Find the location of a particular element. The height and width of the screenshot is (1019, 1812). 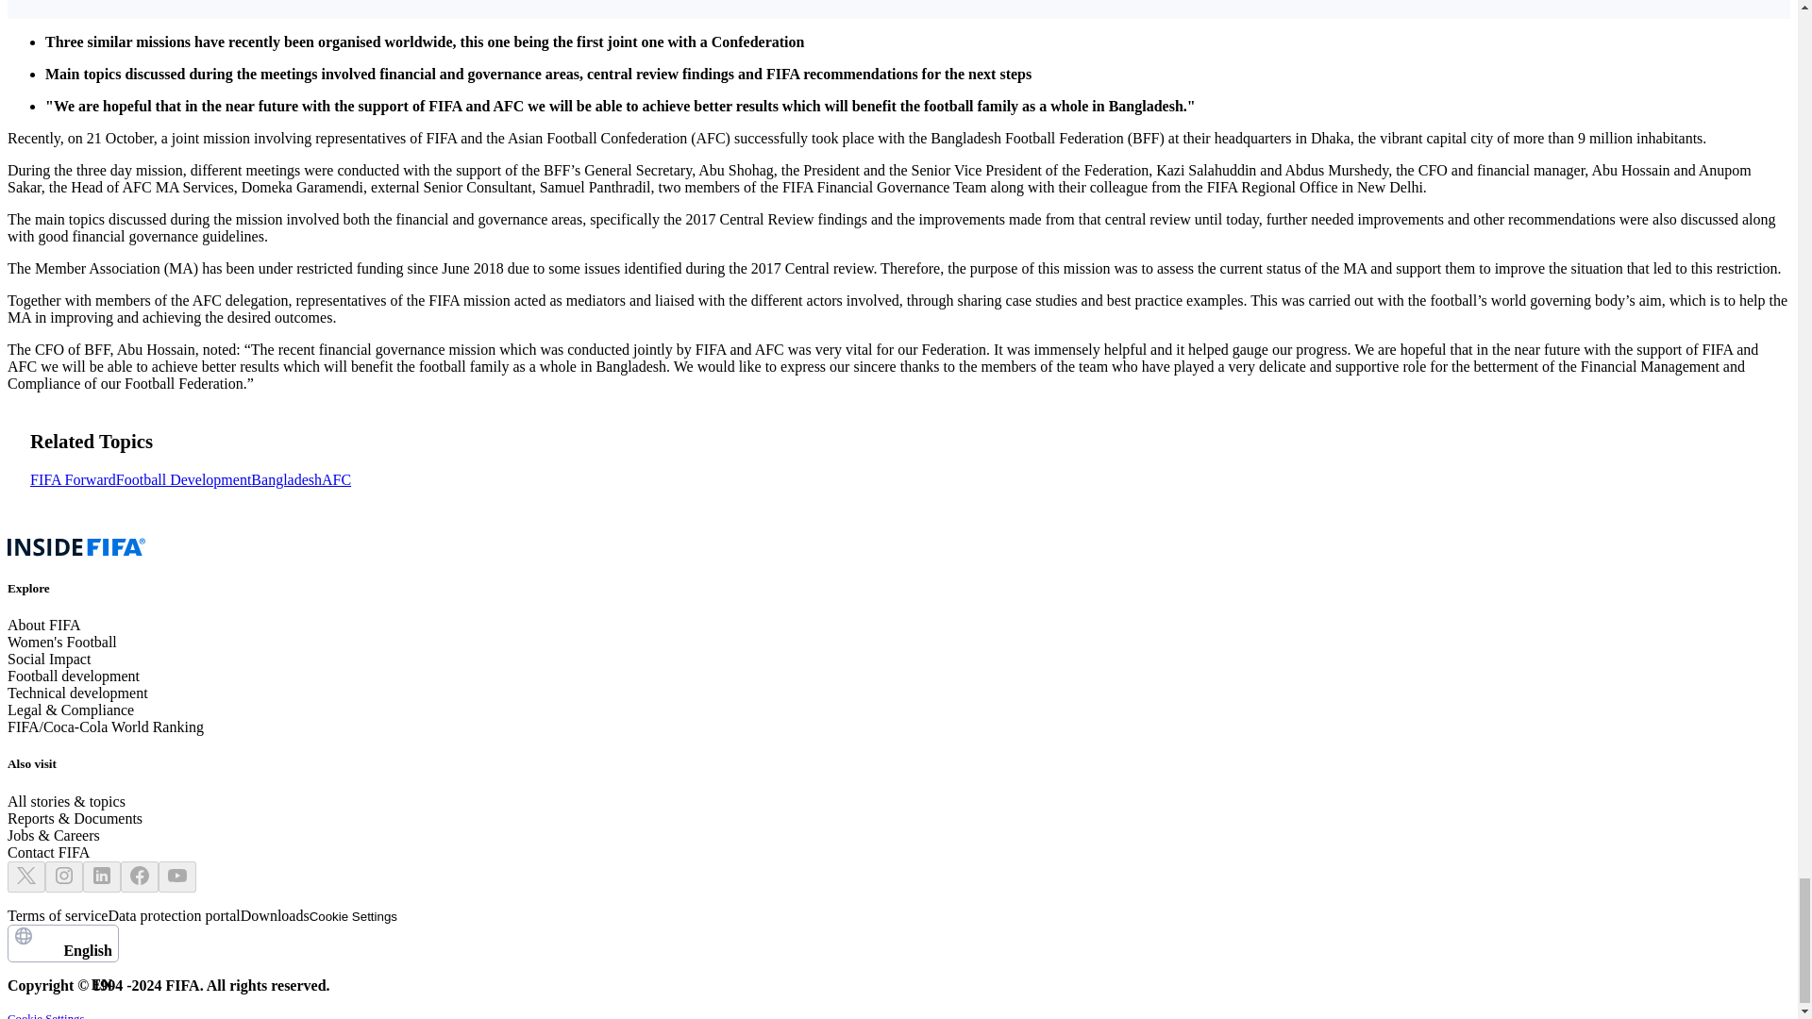

Technical development is located at coordinates (77, 693).